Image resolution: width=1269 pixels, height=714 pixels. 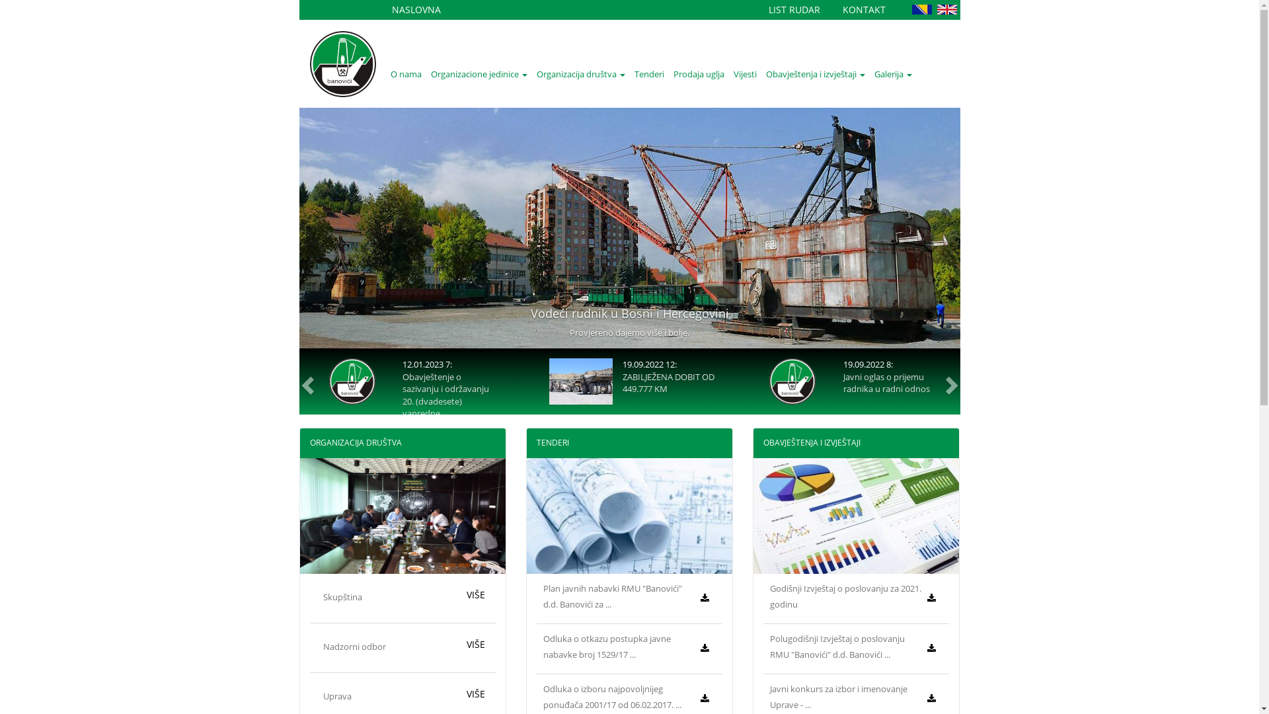 I want to click on Prethodni, so click(x=305, y=381).